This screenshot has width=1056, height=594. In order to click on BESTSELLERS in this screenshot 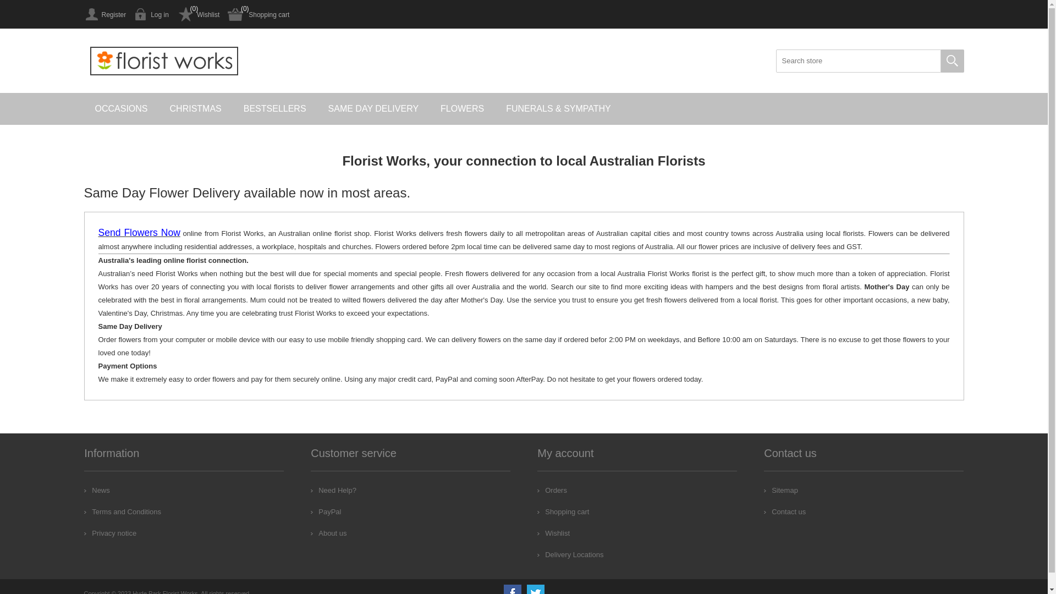, I will do `click(275, 109)`.